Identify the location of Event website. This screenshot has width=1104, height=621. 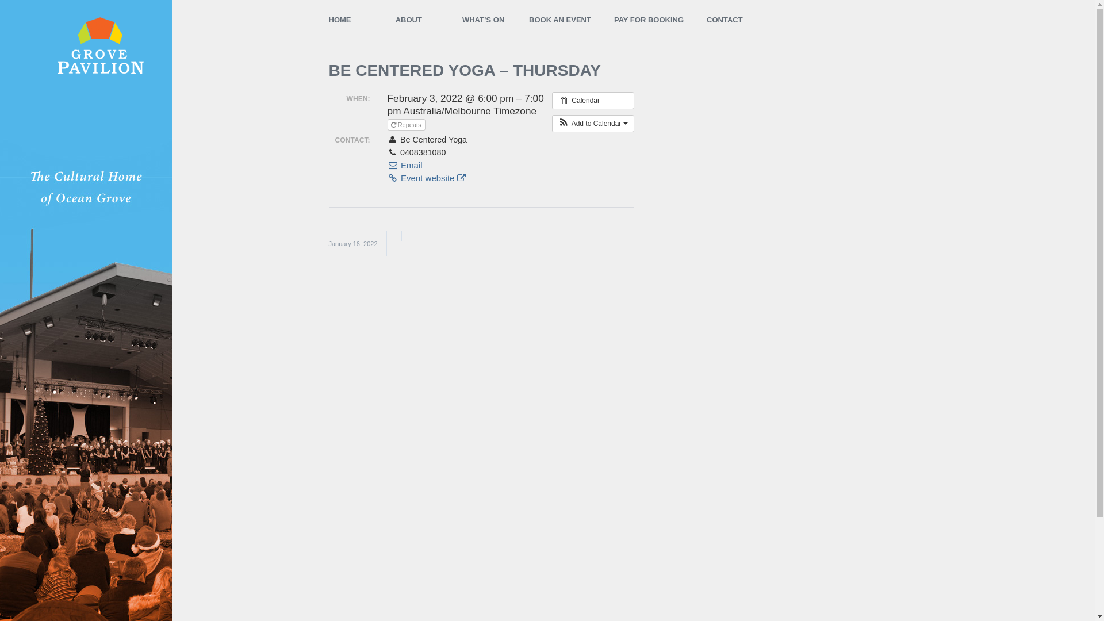
(427, 178).